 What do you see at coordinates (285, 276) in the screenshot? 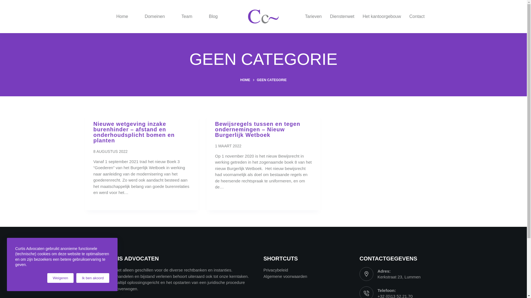
I see `Algemene voorwaarden` at bounding box center [285, 276].